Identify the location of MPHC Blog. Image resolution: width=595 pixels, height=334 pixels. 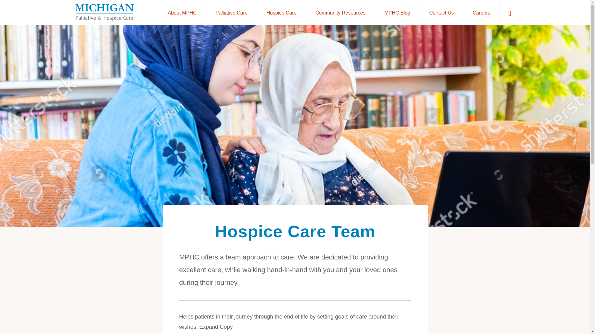
(397, 12).